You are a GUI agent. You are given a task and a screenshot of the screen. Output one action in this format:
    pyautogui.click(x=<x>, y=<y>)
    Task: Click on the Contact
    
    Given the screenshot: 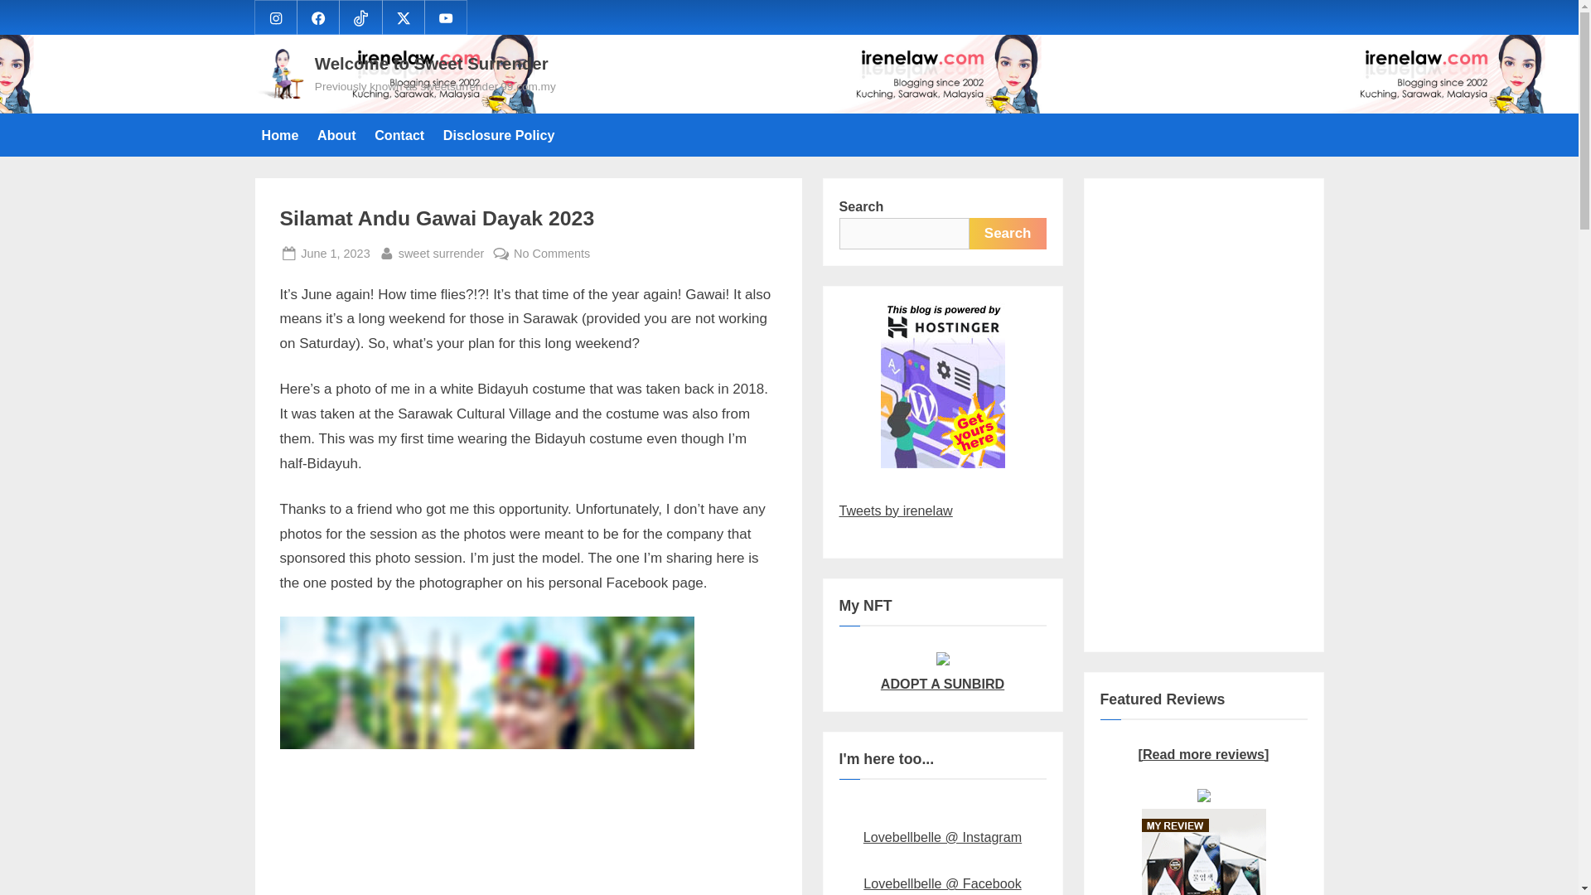 What is the action you would take?
    pyautogui.click(x=446, y=17)
    